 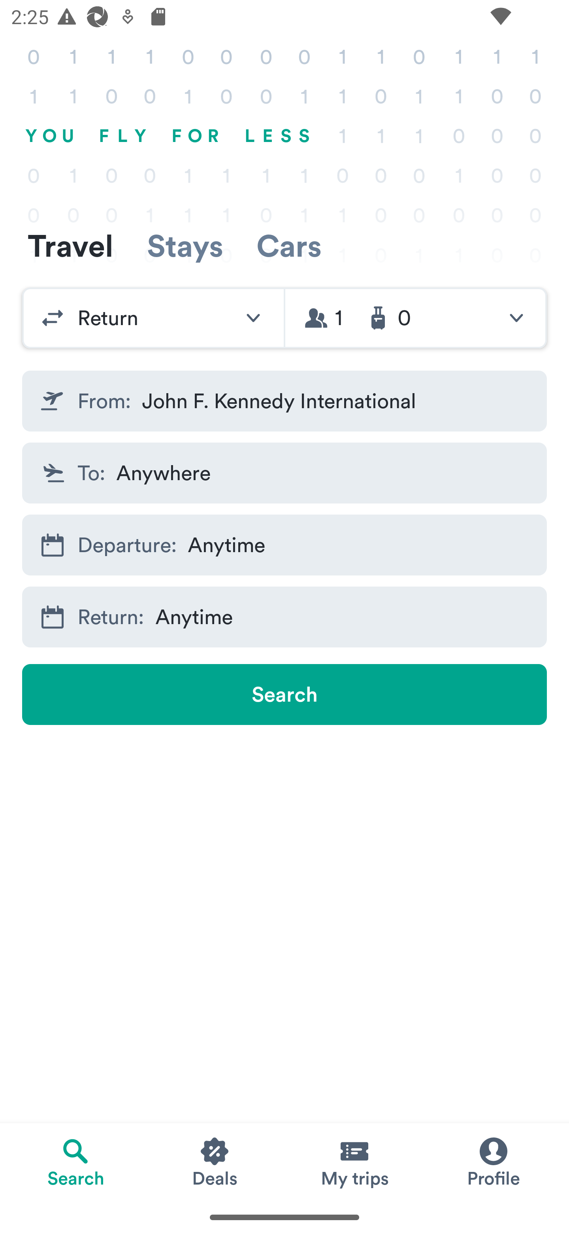 What do you see at coordinates (284, 401) in the screenshot?
I see `From: John F. Kennedy International` at bounding box center [284, 401].